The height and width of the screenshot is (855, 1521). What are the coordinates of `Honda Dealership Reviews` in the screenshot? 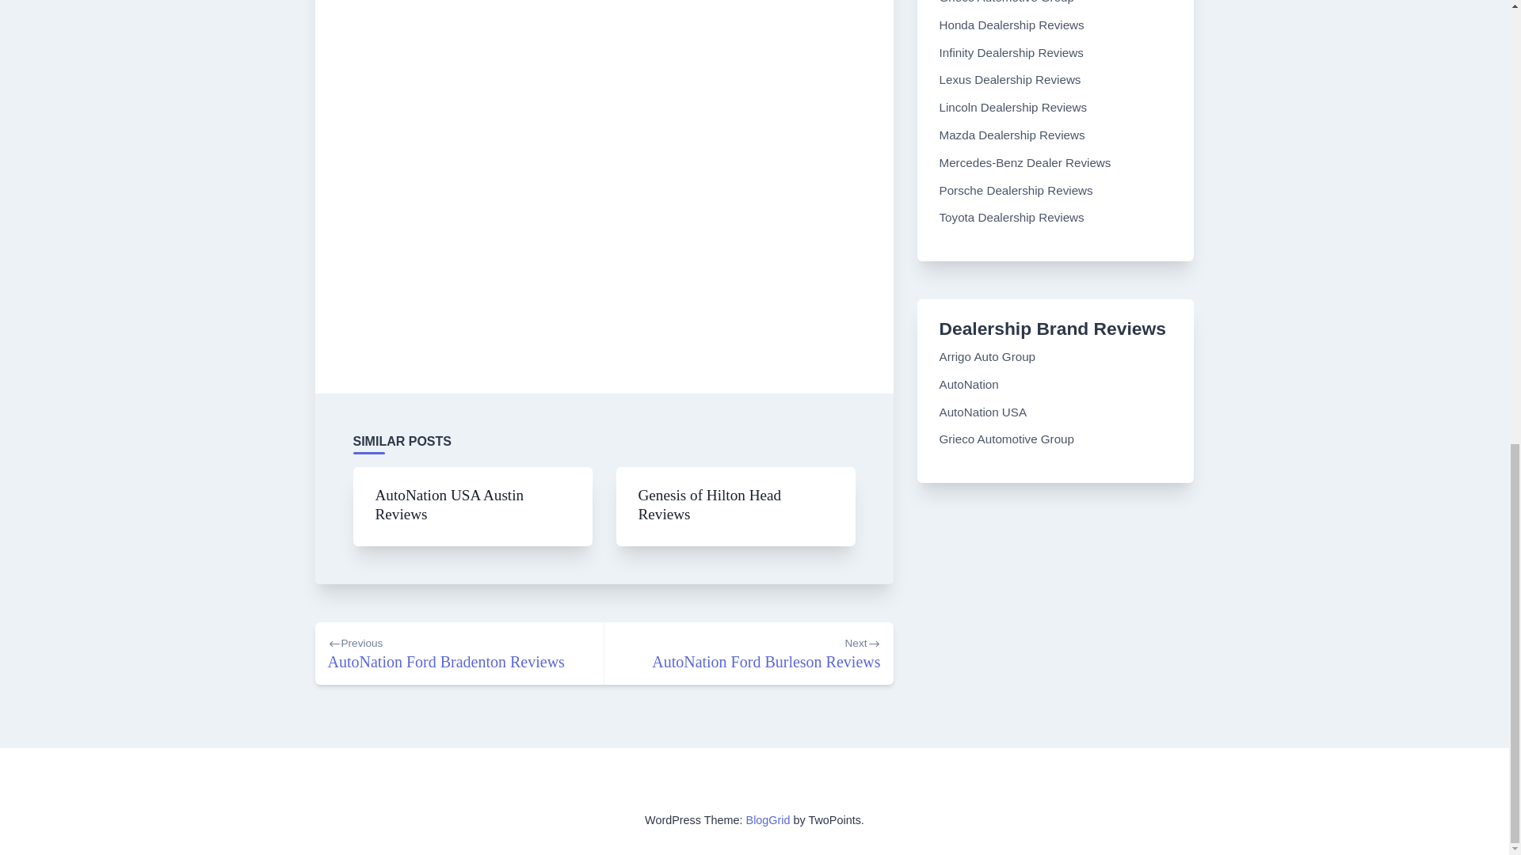 It's located at (1012, 217).